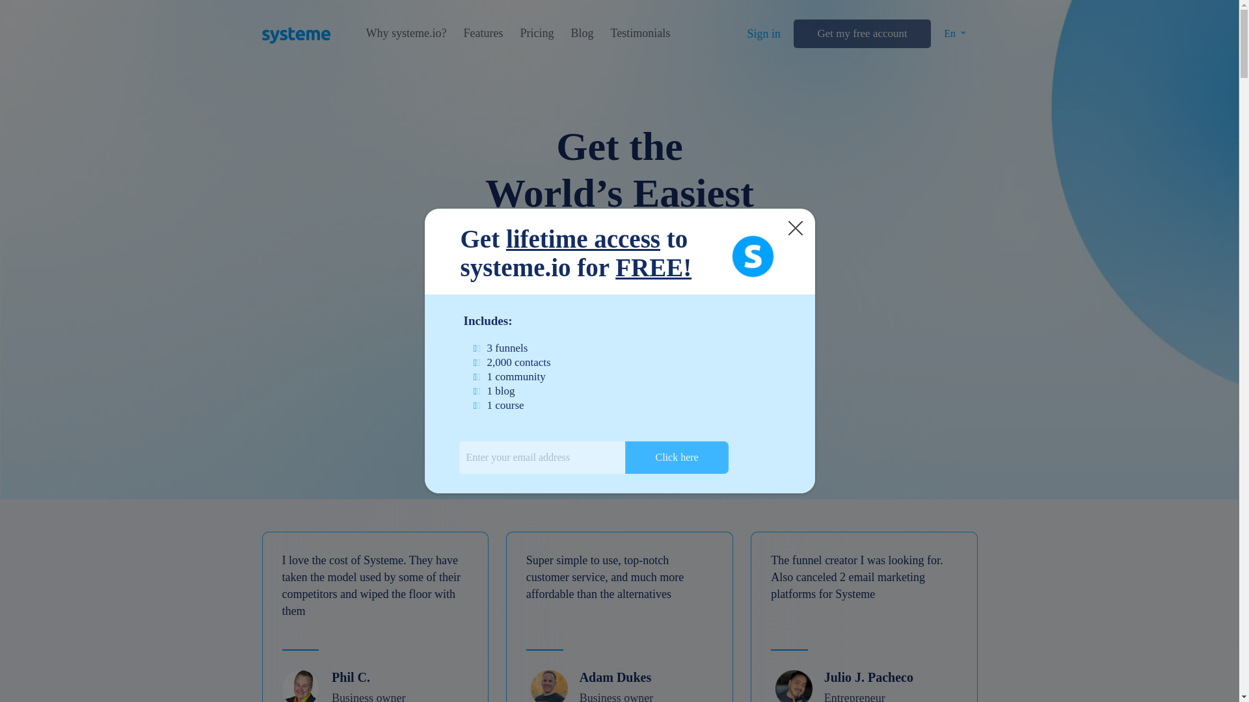 The width and height of the screenshot is (1249, 702). What do you see at coordinates (406, 33) in the screenshot?
I see `Why systeme.io?` at bounding box center [406, 33].